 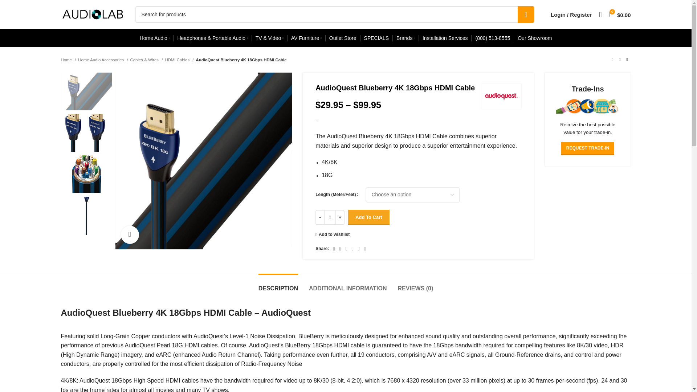 What do you see at coordinates (526, 15) in the screenshot?
I see `SEARCH` at bounding box center [526, 15].